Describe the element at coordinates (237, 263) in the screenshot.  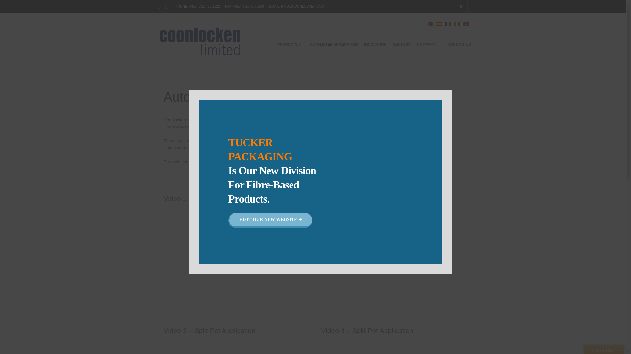
I see `Automated Application` at that location.